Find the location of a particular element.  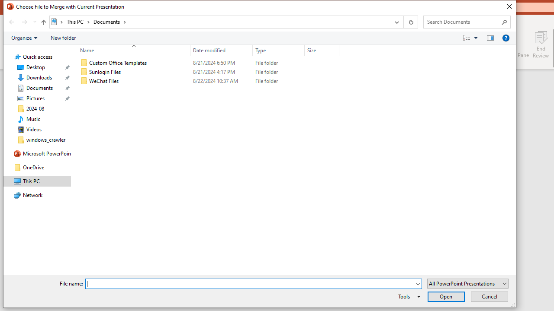

Recent locations is located at coordinates (34, 22).